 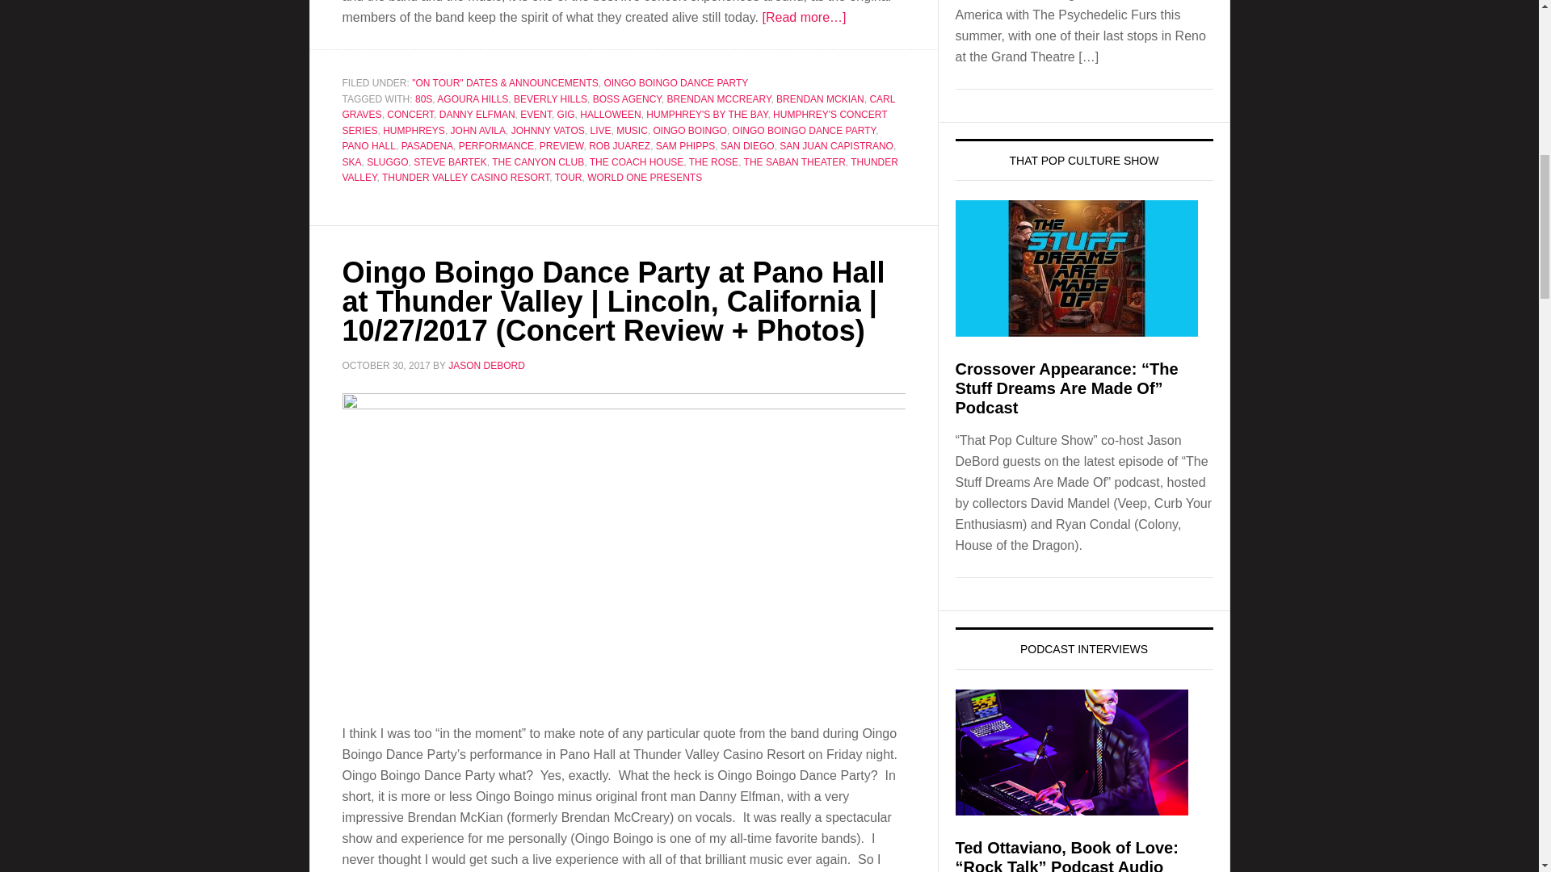 What do you see at coordinates (675, 83) in the screenshot?
I see `OINGO BOINGO DANCE PARTY` at bounding box center [675, 83].